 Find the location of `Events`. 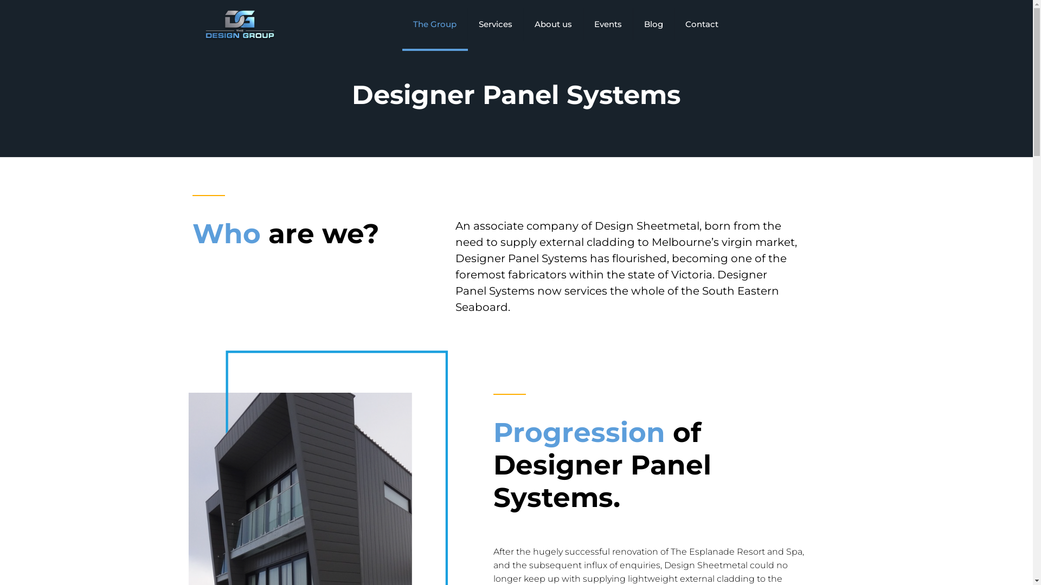

Events is located at coordinates (608, 24).